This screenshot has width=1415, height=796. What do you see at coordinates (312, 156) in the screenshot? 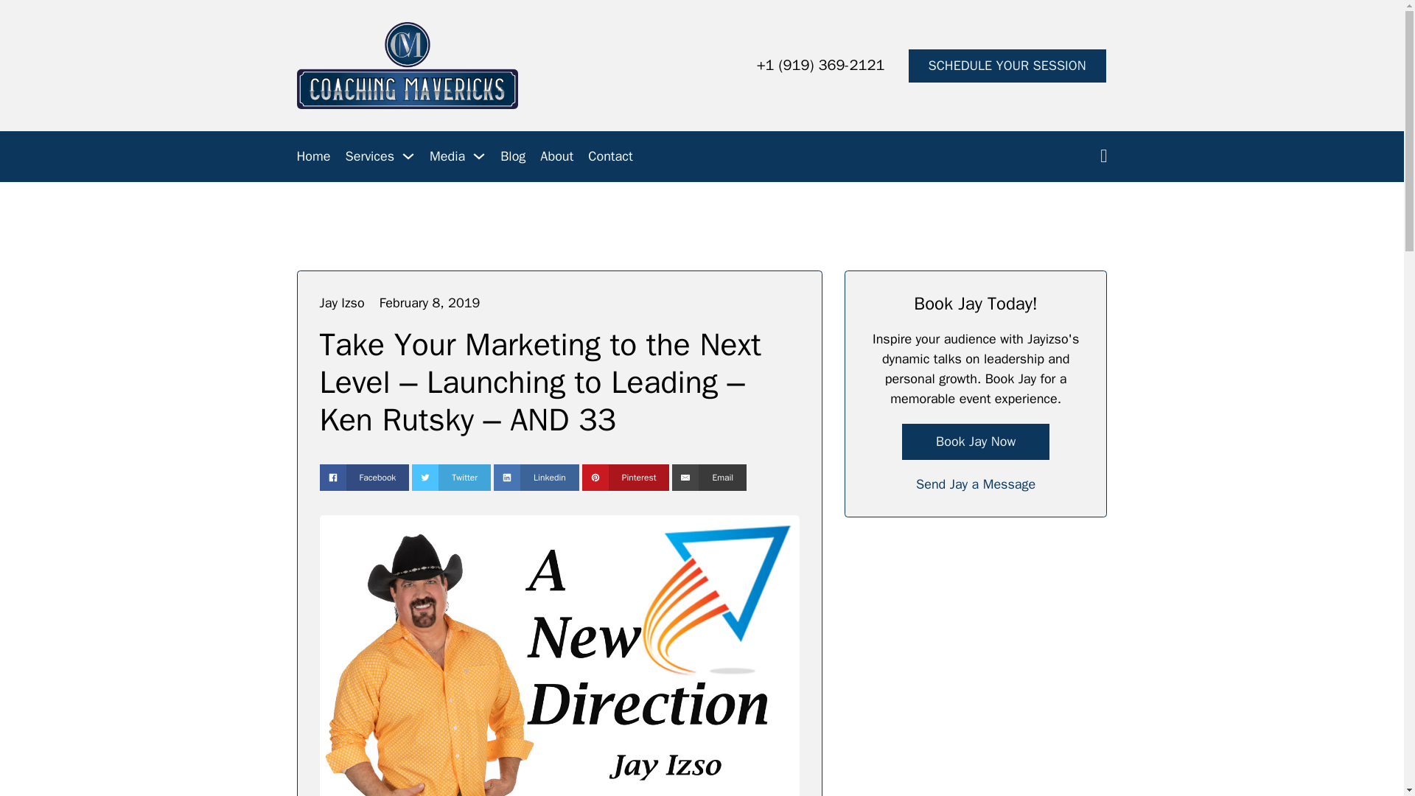
I see `Home` at bounding box center [312, 156].